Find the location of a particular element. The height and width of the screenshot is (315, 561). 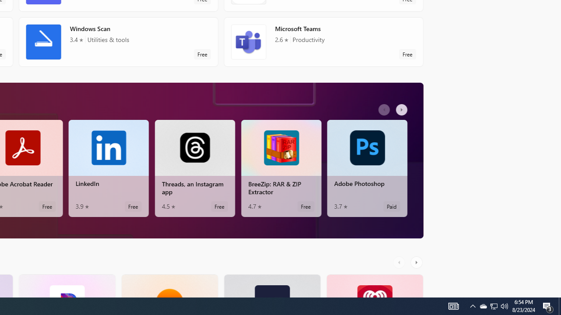

AutomationID: LeftScrollButton is located at coordinates (400, 262).